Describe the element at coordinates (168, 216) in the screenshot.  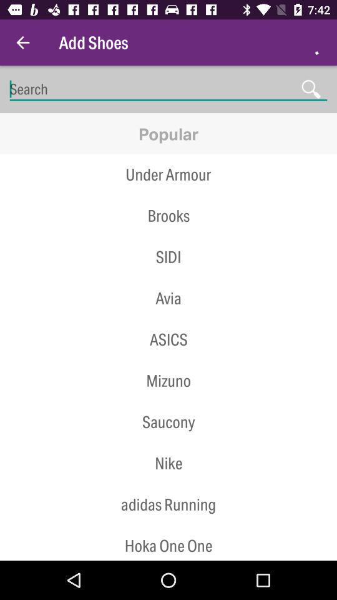
I see `turn off the item below the under armour` at that location.